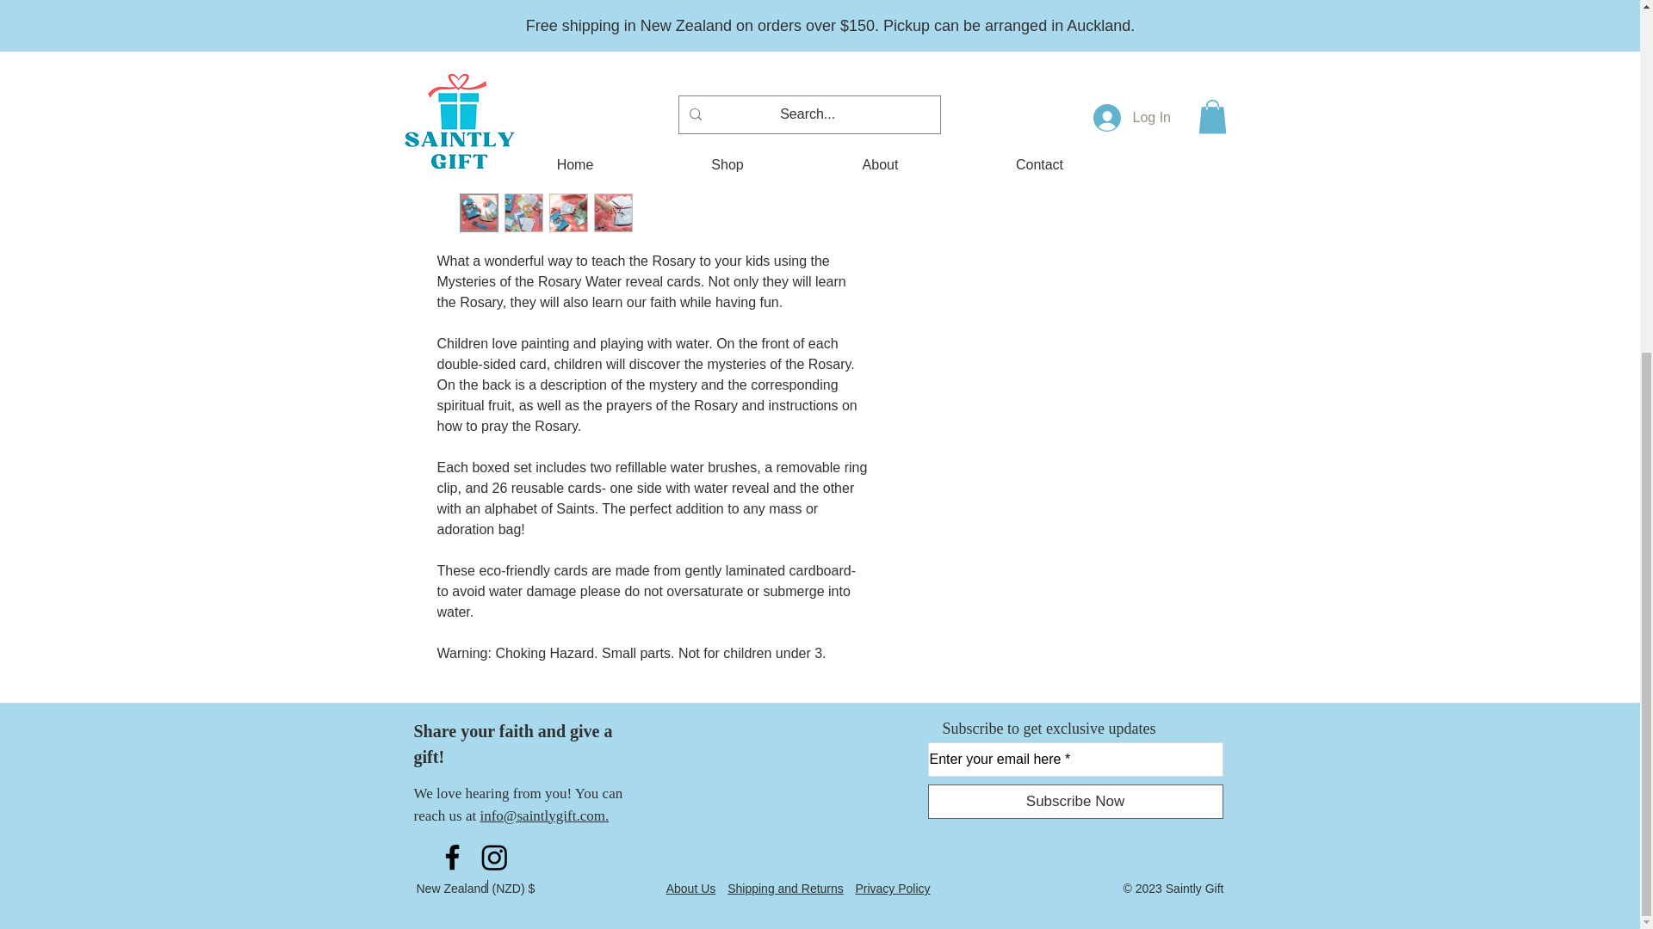  What do you see at coordinates (690, 888) in the screenshot?
I see `About Us` at bounding box center [690, 888].